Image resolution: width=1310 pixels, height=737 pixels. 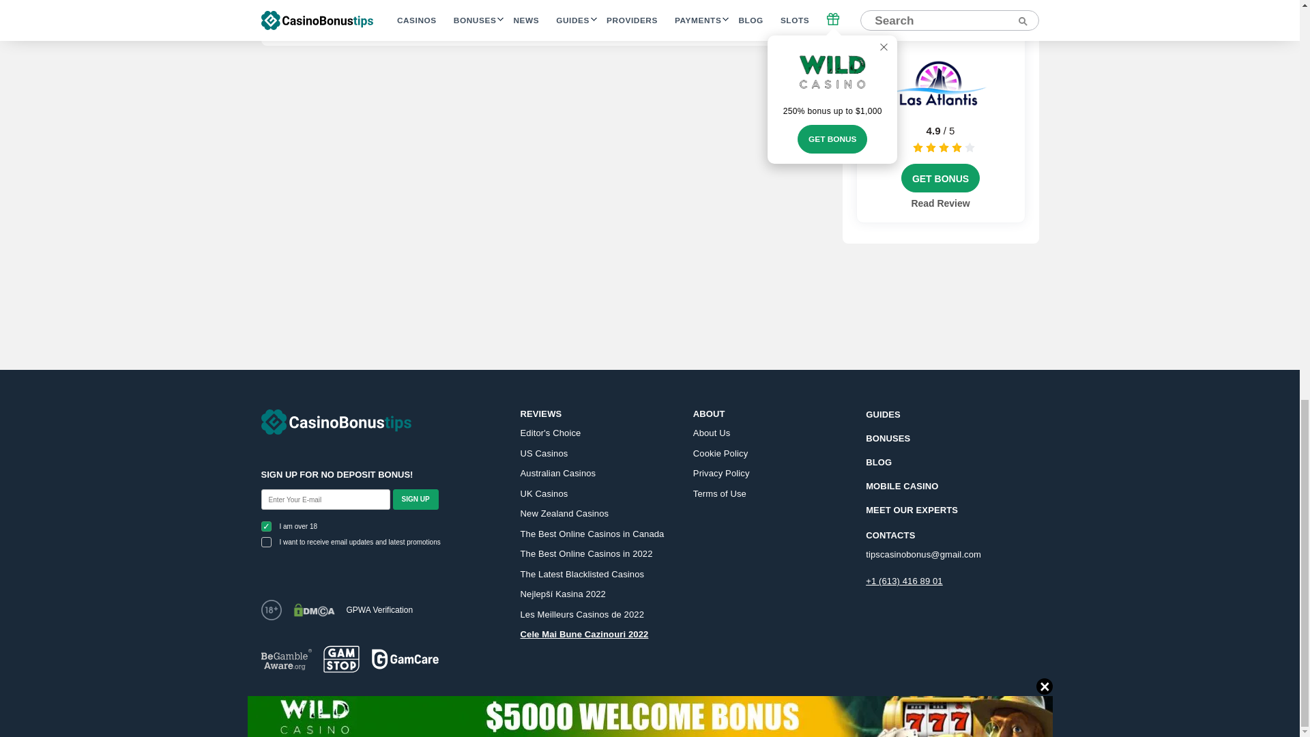 What do you see at coordinates (405, 659) in the screenshot?
I see `Game care` at bounding box center [405, 659].